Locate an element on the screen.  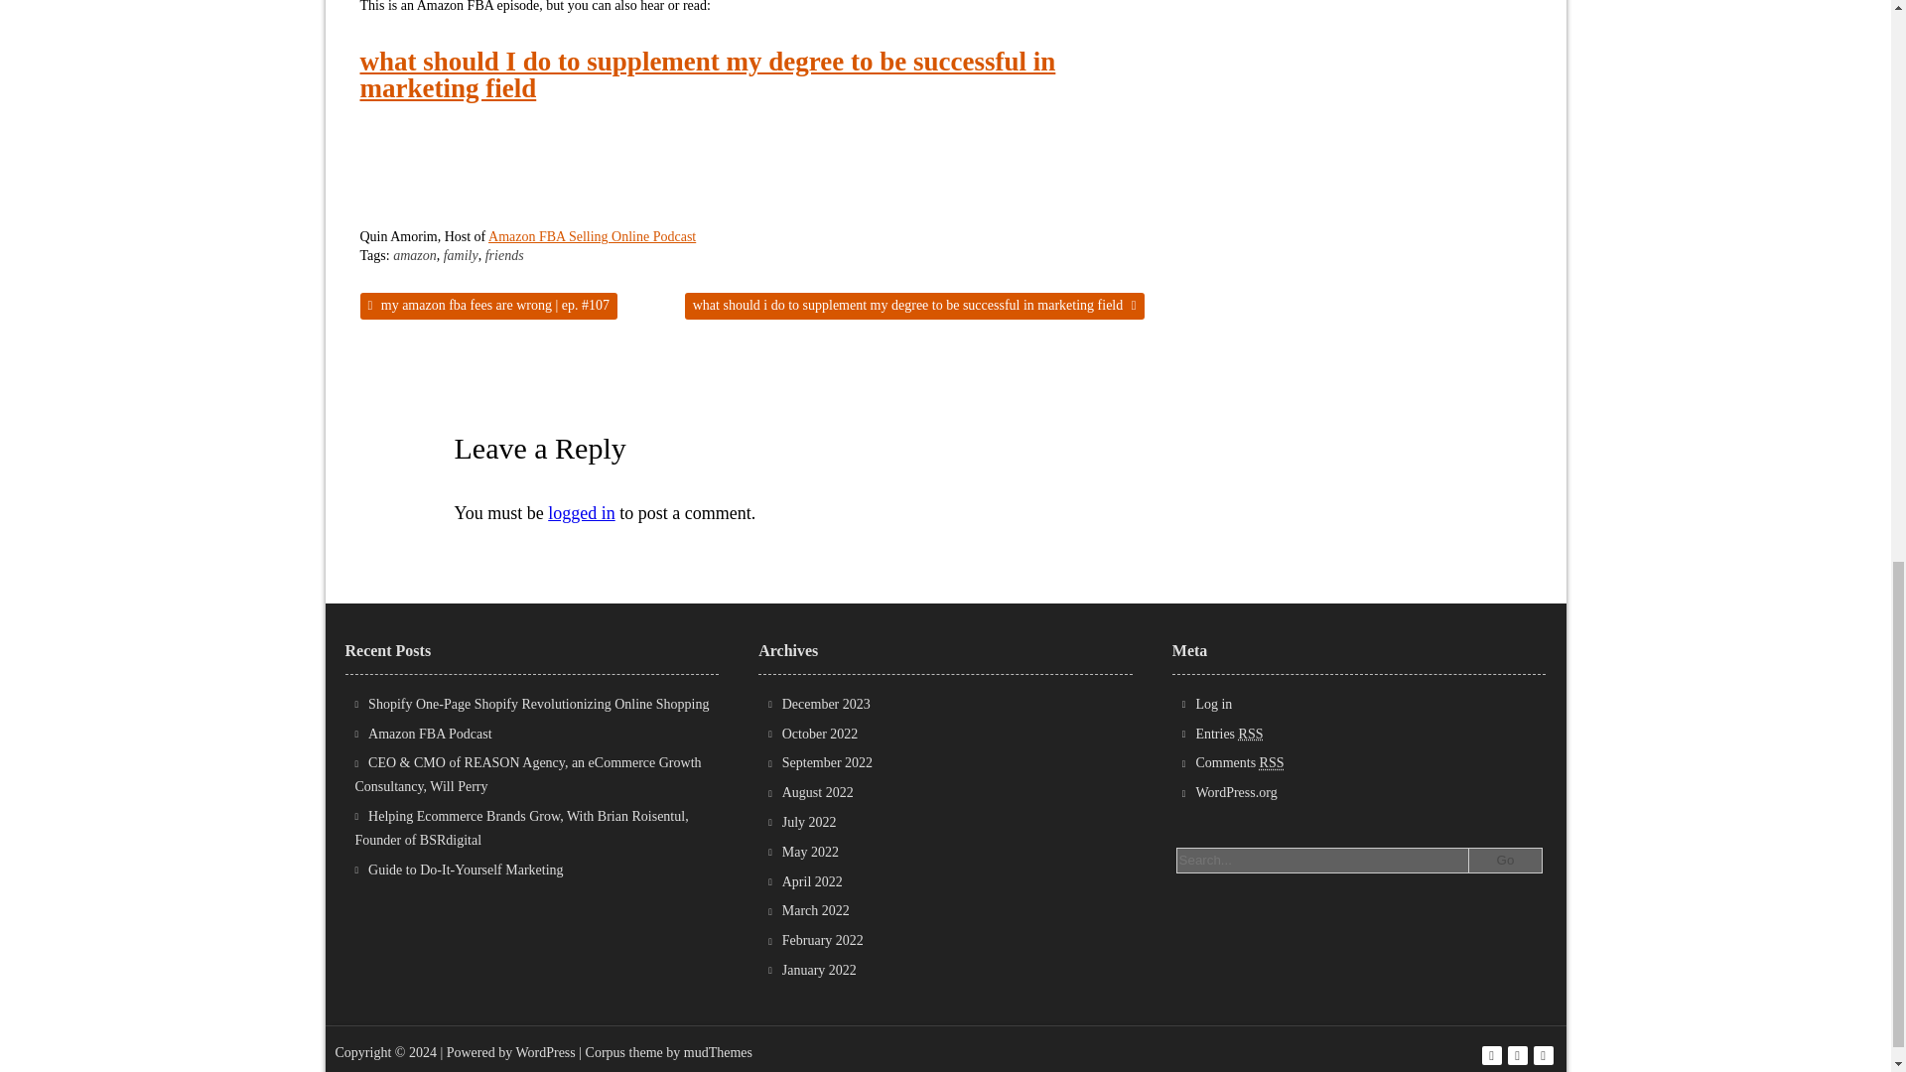
friends is located at coordinates (504, 256).